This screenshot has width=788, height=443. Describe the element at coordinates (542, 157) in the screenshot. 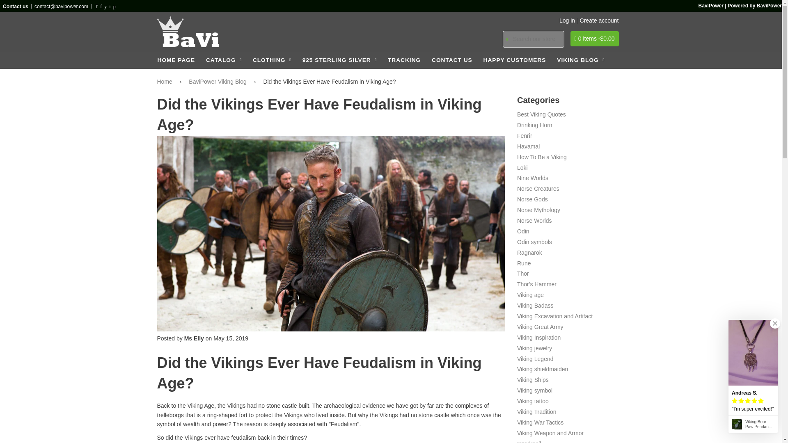

I see `Show articles tagged How To Be a Viking` at that location.